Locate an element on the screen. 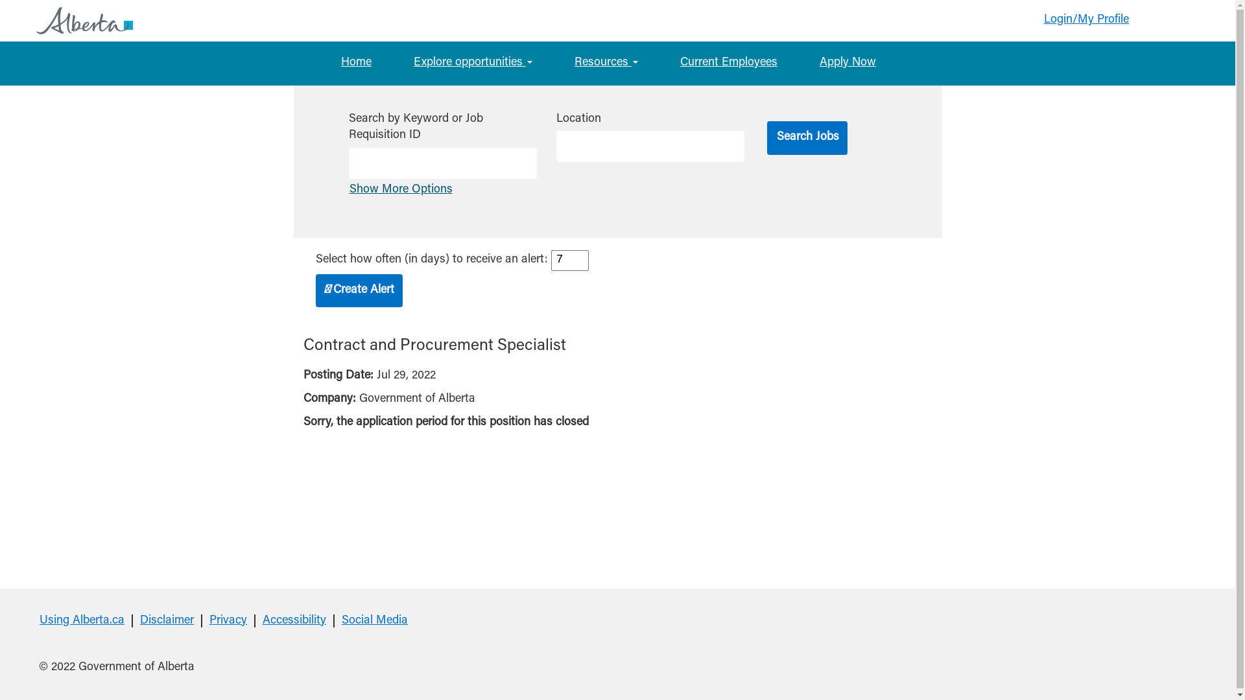 The width and height of the screenshot is (1245, 700).                                              is located at coordinates (56, 21).